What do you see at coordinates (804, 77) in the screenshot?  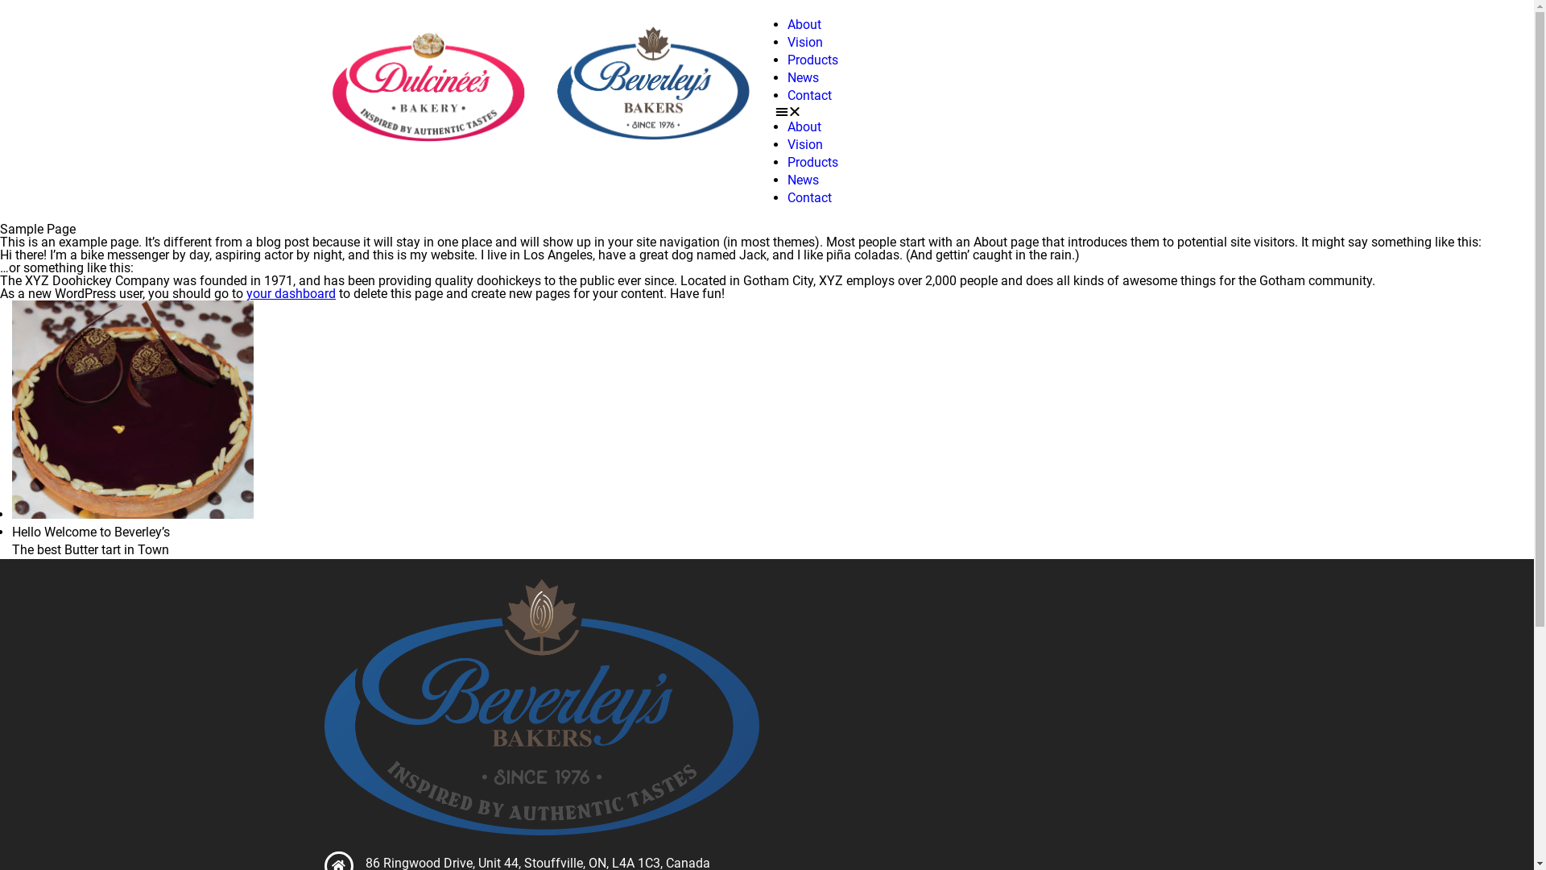 I see `News` at bounding box center [804, 77].